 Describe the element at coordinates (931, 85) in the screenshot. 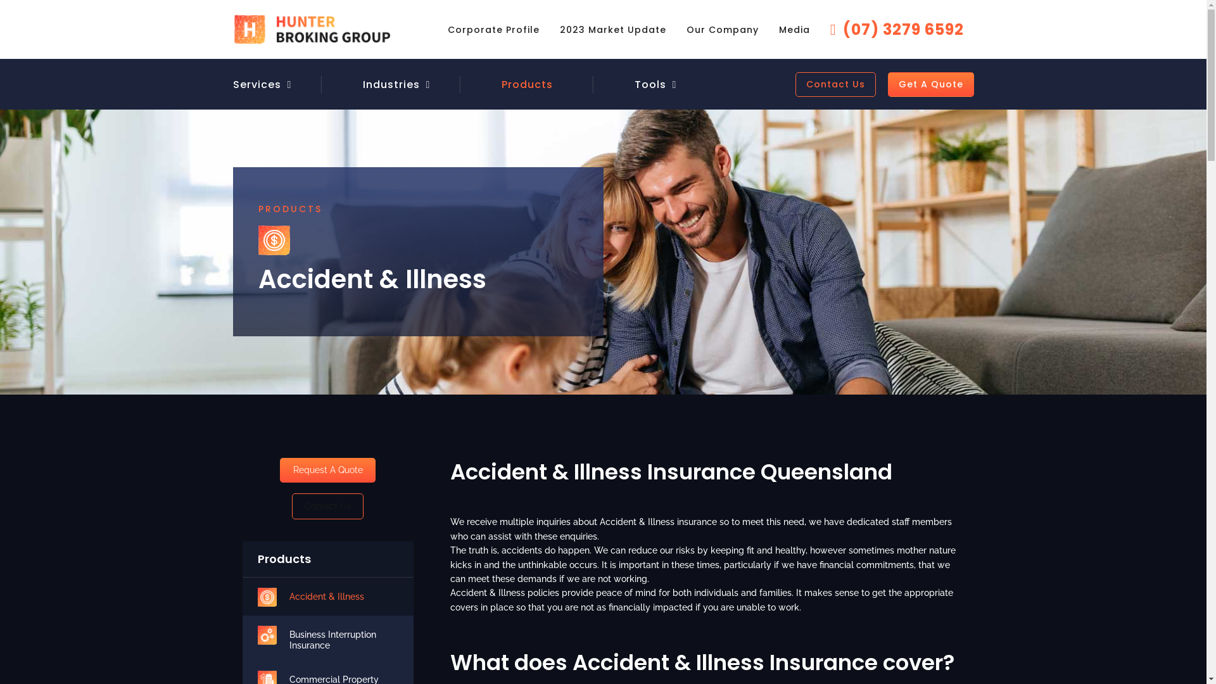

I see `Get A Quote` at that location.